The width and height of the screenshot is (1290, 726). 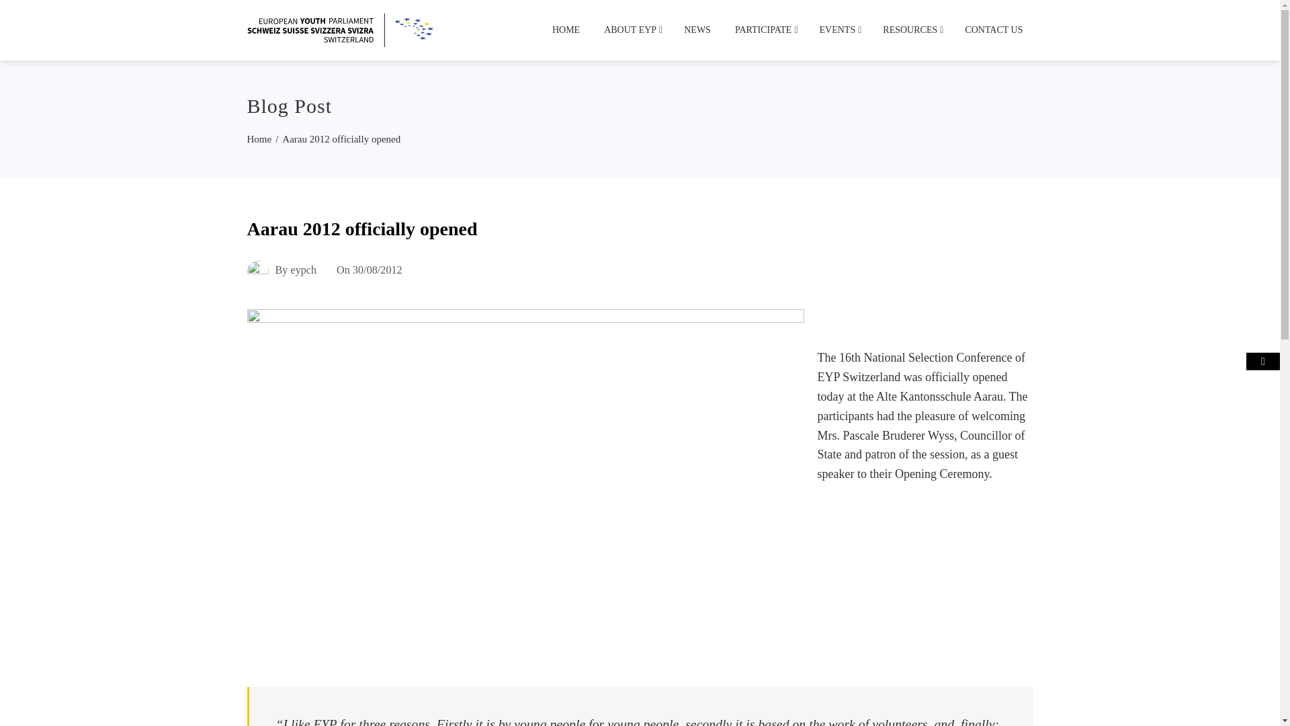 I want to click on HOME, so click(x=566, y=30).